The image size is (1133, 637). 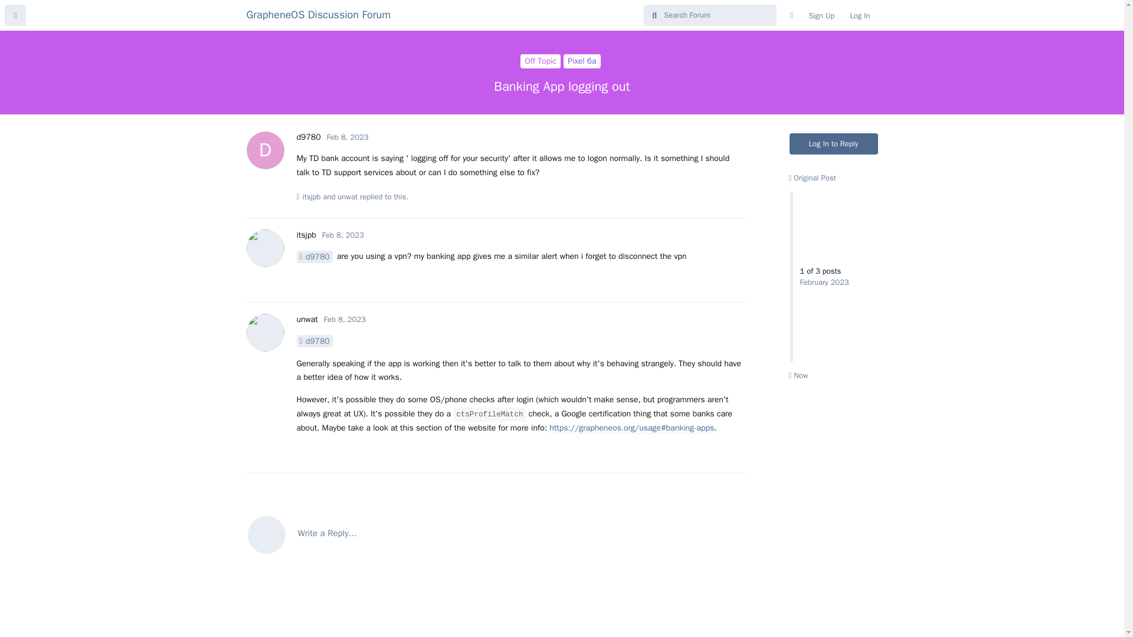 I want to click on Now, so click(x=798, y=375).